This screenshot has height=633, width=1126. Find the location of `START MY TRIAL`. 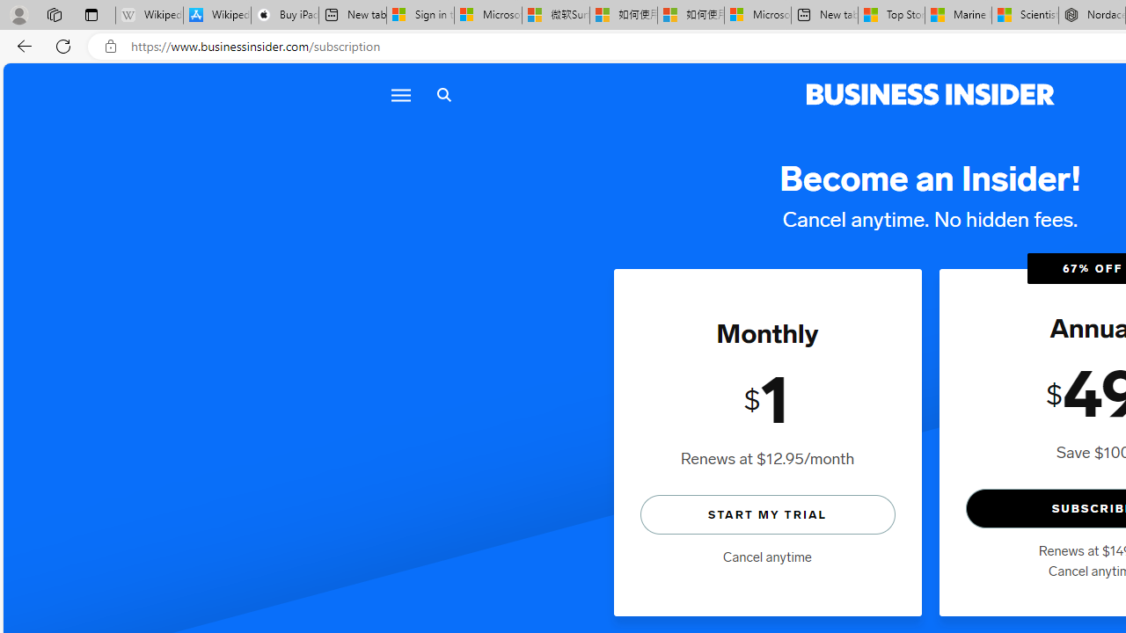

START MY TRIAL is located at coordinates (767, 513).